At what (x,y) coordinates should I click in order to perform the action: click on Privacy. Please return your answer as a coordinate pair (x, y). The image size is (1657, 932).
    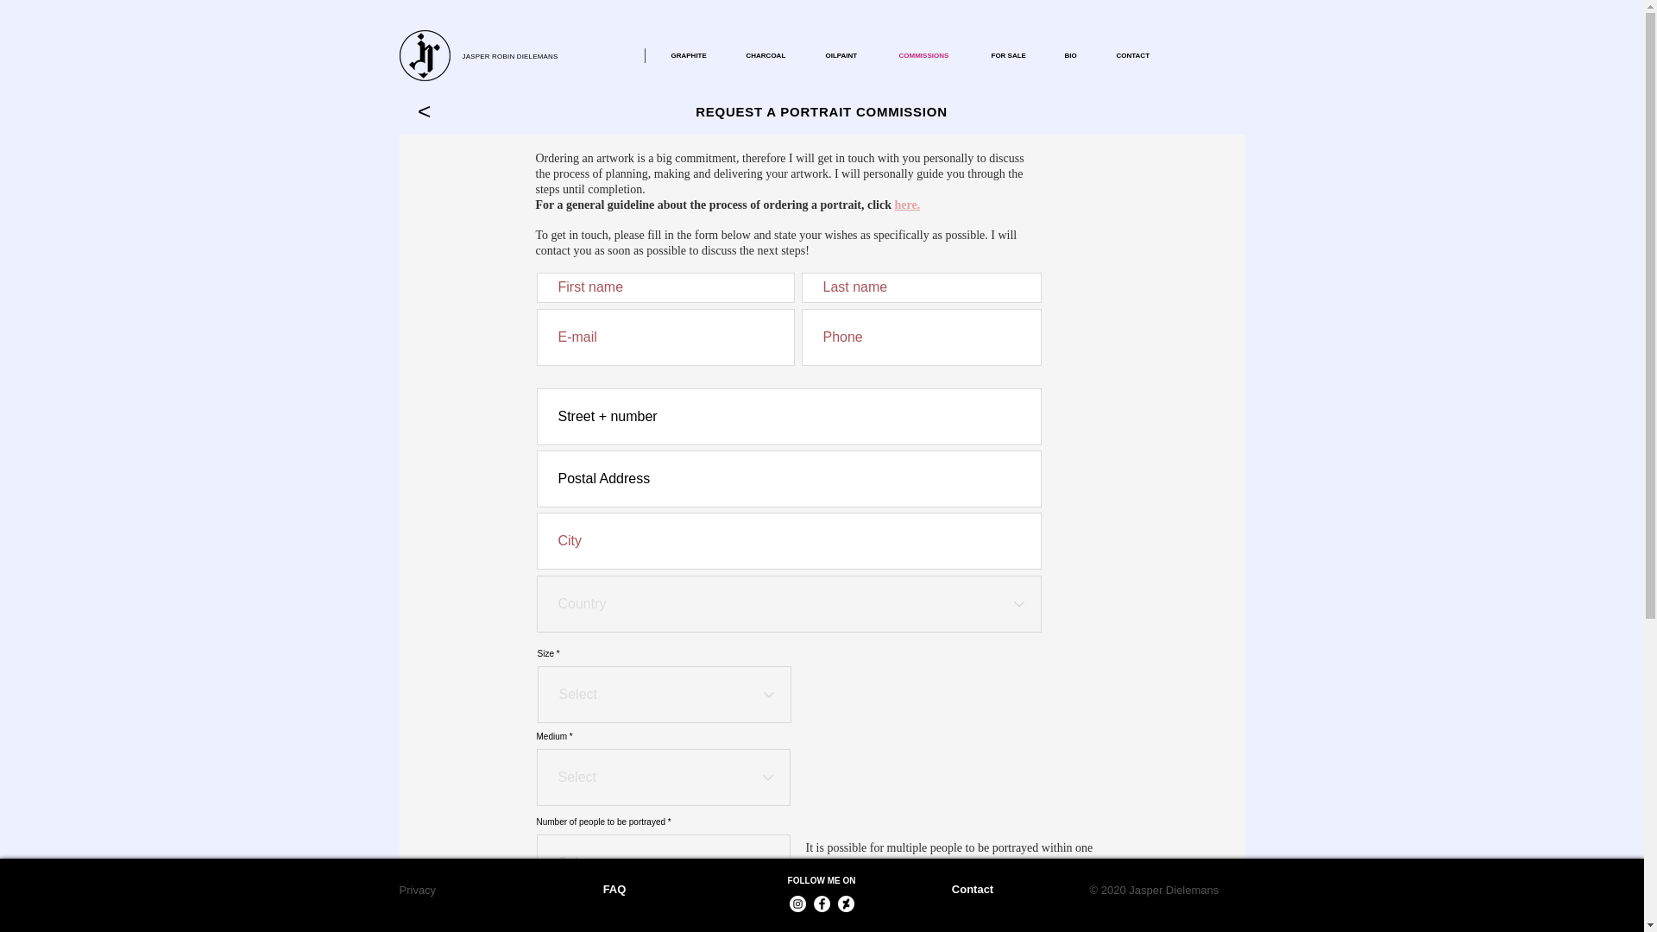
    Looking at the image, I should click on (417, 889).